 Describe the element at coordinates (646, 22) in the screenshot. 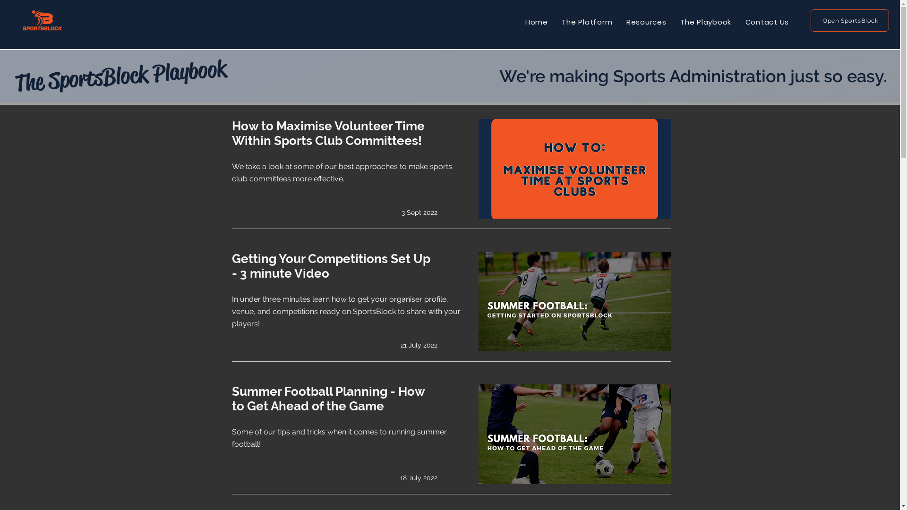

I see `Resources` at that location.